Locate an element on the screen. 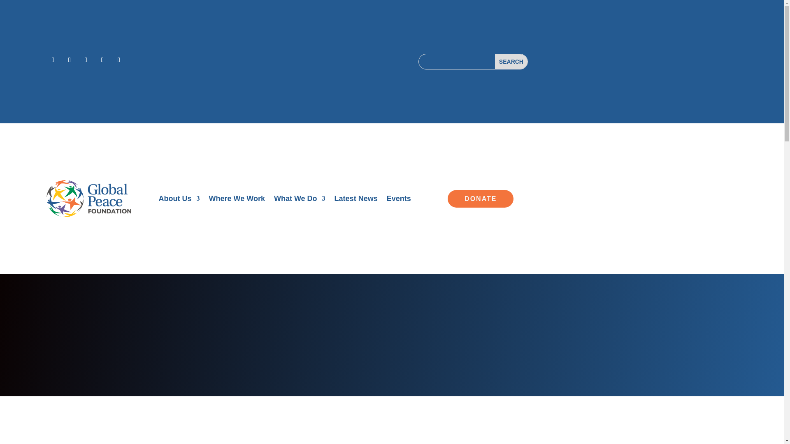  Events is located at coordinates (399, 200).